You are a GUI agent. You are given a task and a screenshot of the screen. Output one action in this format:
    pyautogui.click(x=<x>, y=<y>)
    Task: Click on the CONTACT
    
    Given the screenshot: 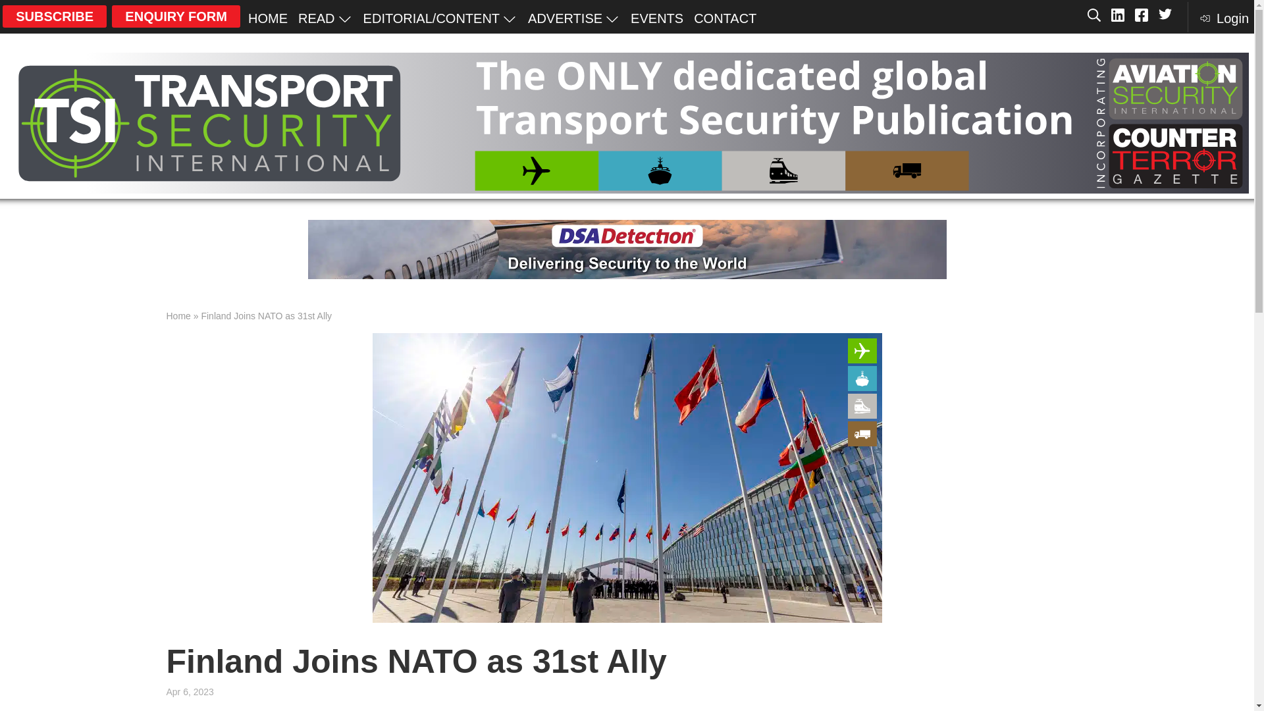 What is the action you would take?
    pyautogui.click(x=725, y=18)
    